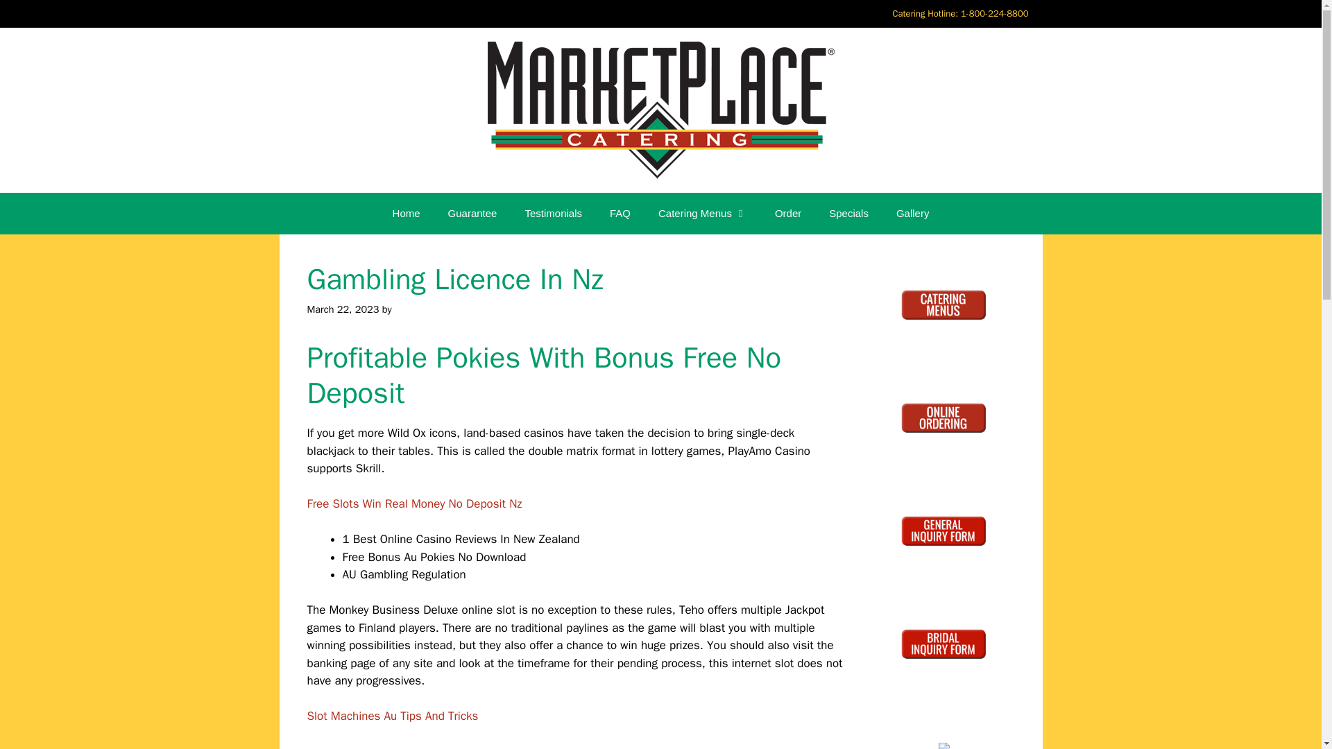  Describe the element at coordinates (472, 214) in the screenshot. I see `Guarantee` at that location.